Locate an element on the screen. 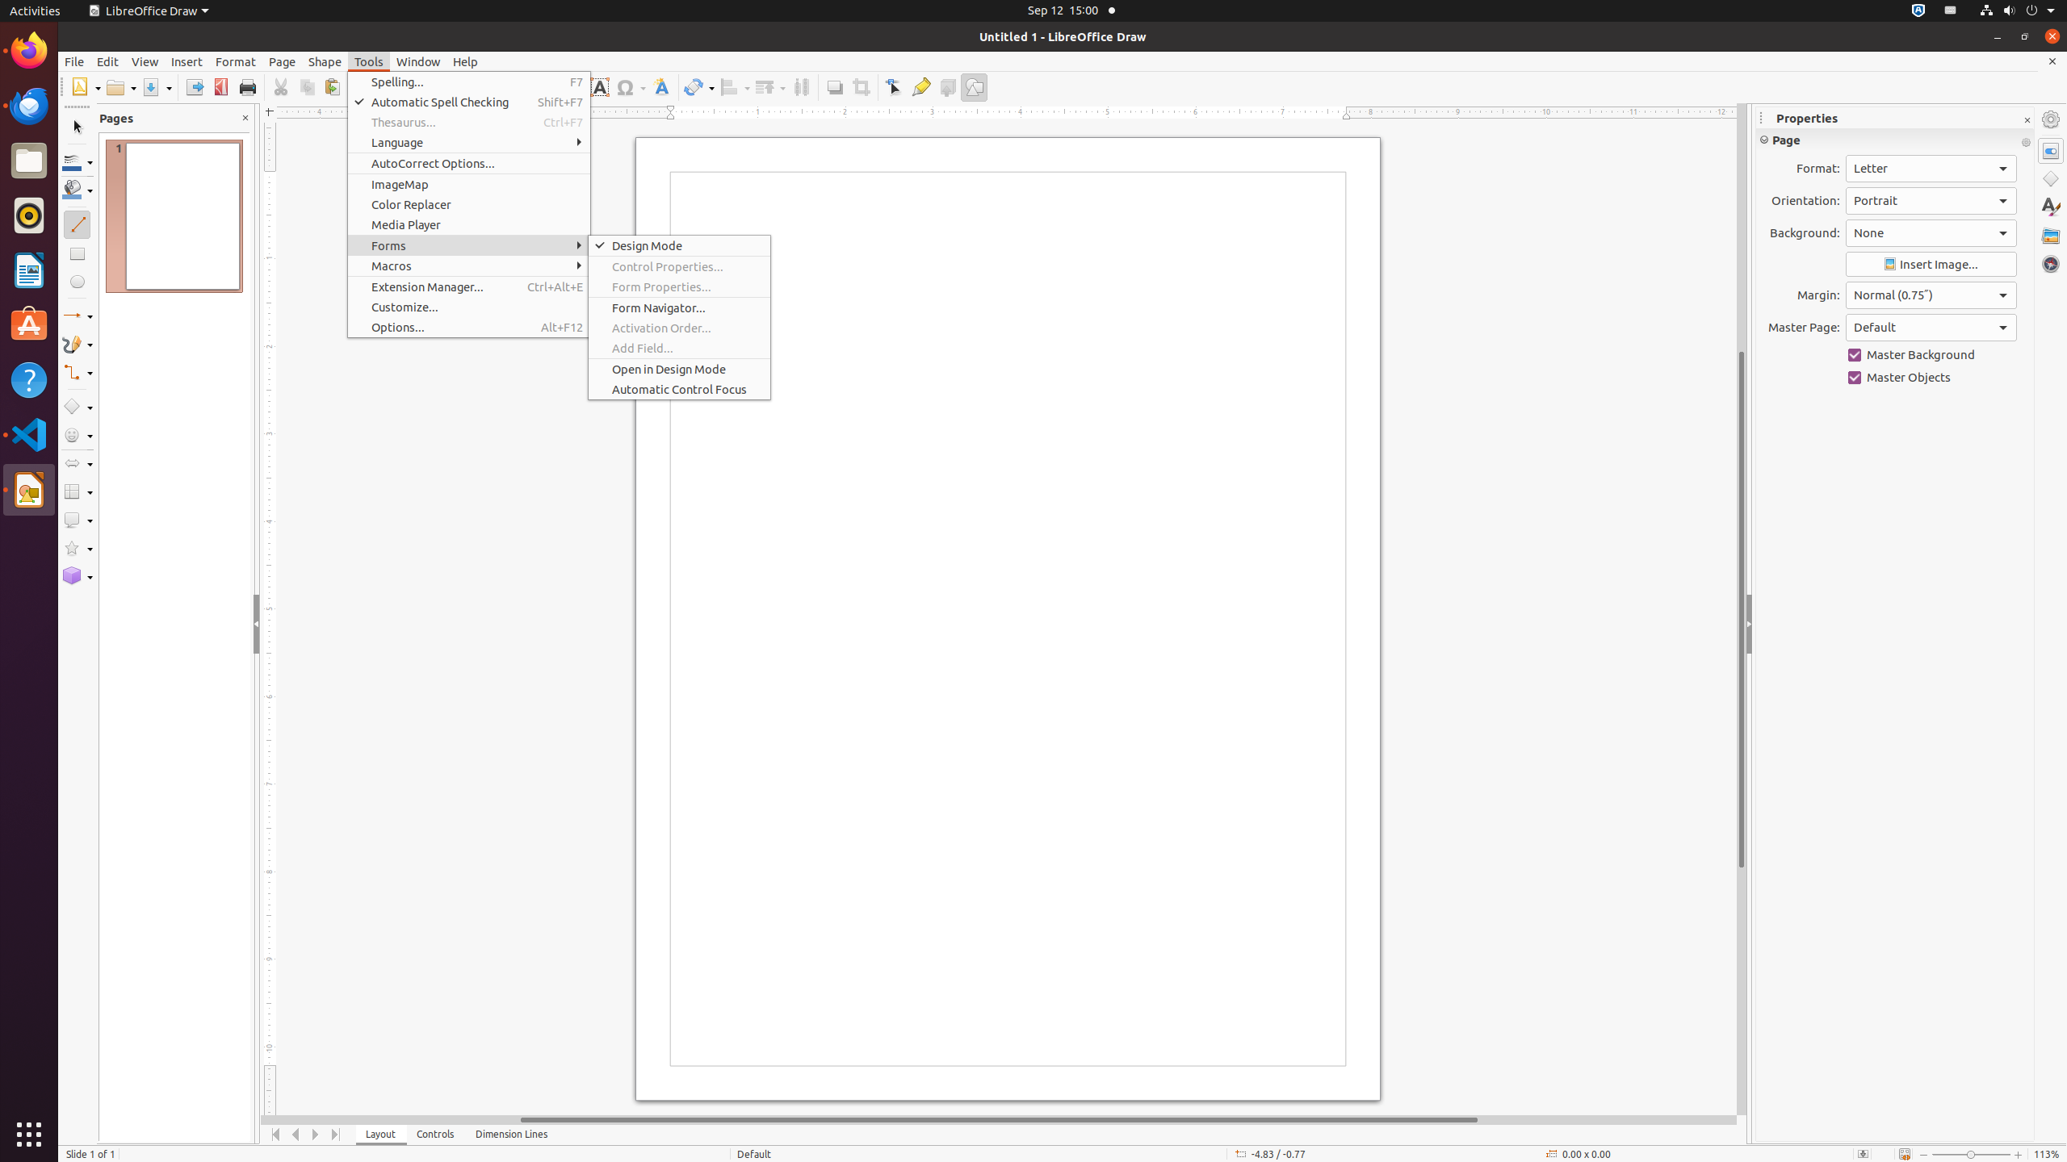  Margin: is located at coordinates (1931, 295).